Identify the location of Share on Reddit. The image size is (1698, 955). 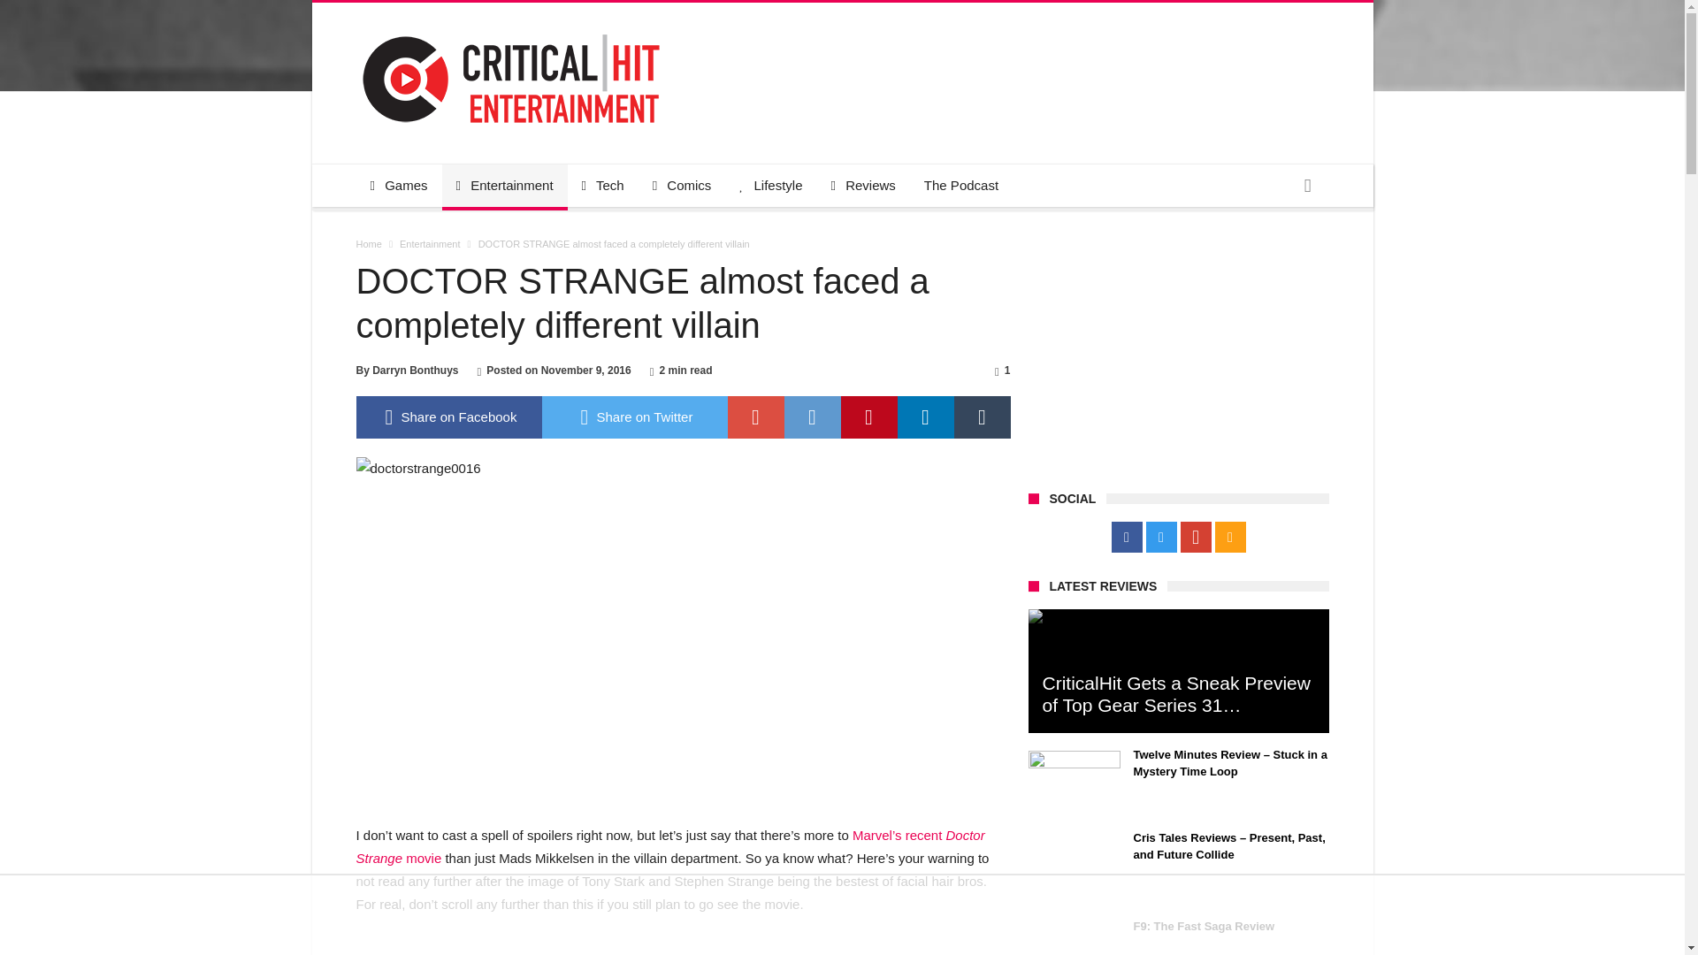
(812, 417).